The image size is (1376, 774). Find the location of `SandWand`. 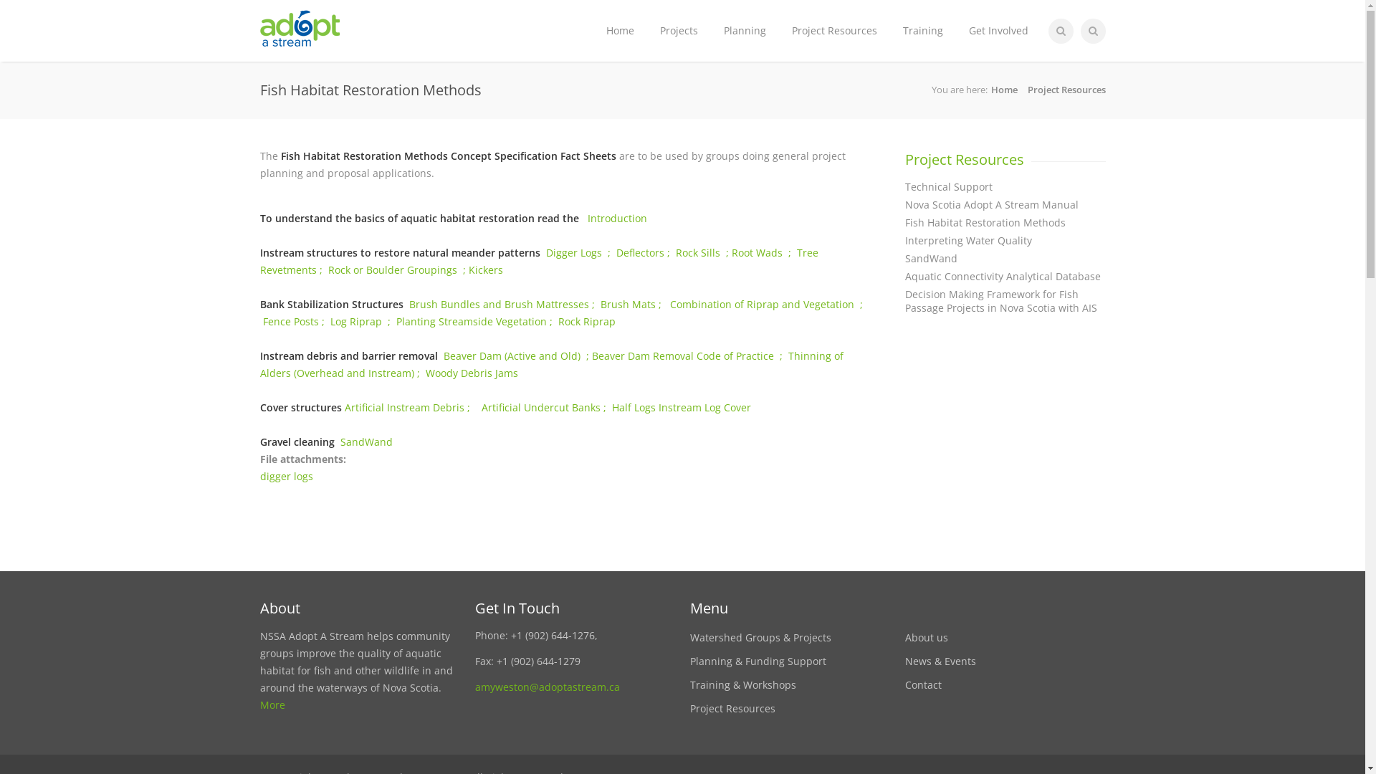

SandWand is located at coordinates (1005, 258).